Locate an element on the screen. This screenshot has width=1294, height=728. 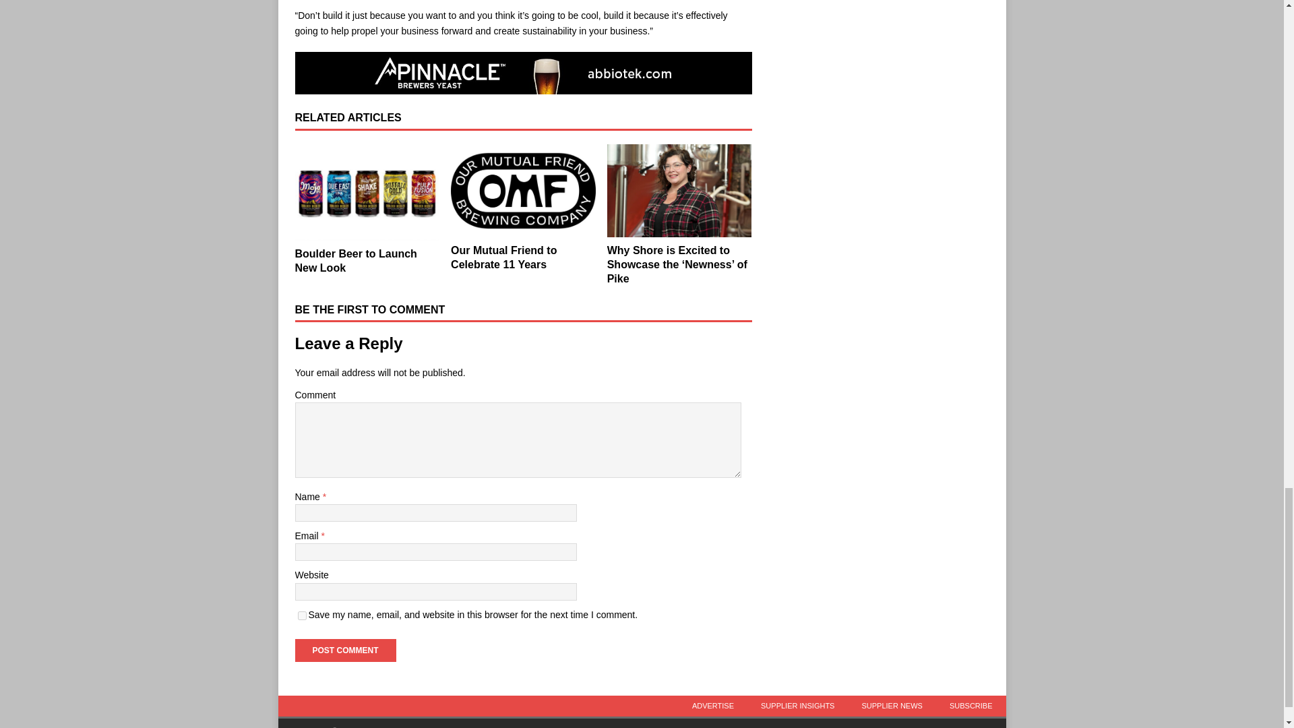
Our Mutual Friend to Celebrate 11 Years is located at coordinates (503, 257).